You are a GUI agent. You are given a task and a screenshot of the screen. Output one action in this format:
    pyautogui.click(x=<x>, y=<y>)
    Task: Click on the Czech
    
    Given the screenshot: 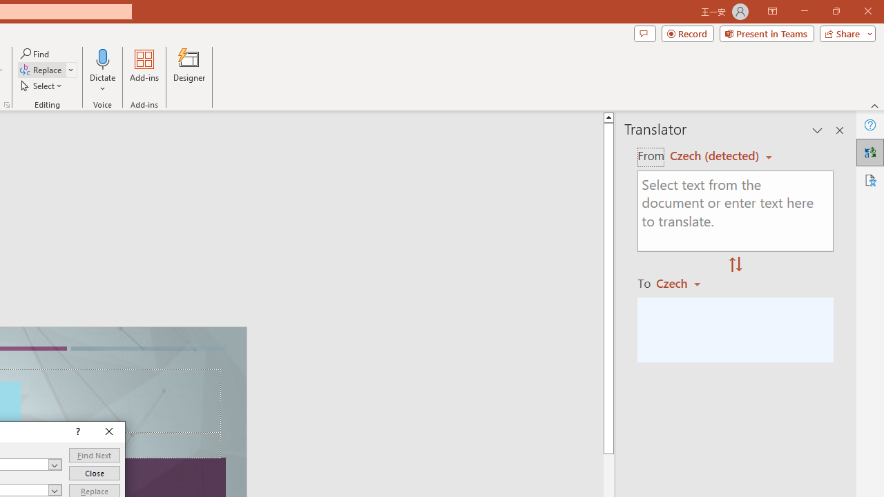 What is the action you would take?
    pyautogui.click(x=684, y=283)
    